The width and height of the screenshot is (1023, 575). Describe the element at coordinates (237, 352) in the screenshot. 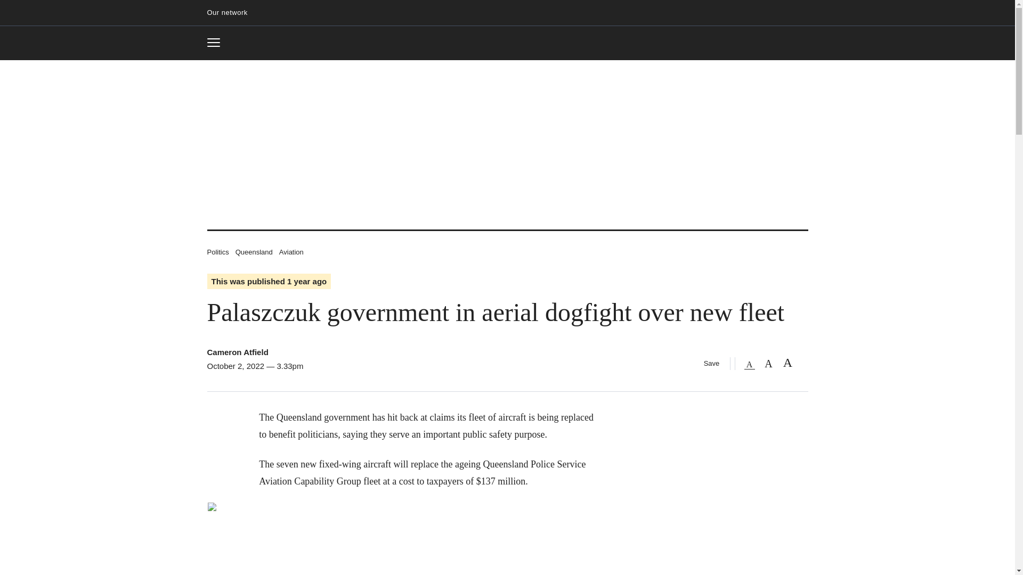

I see `Articles by Cameron Atfield` at that location.